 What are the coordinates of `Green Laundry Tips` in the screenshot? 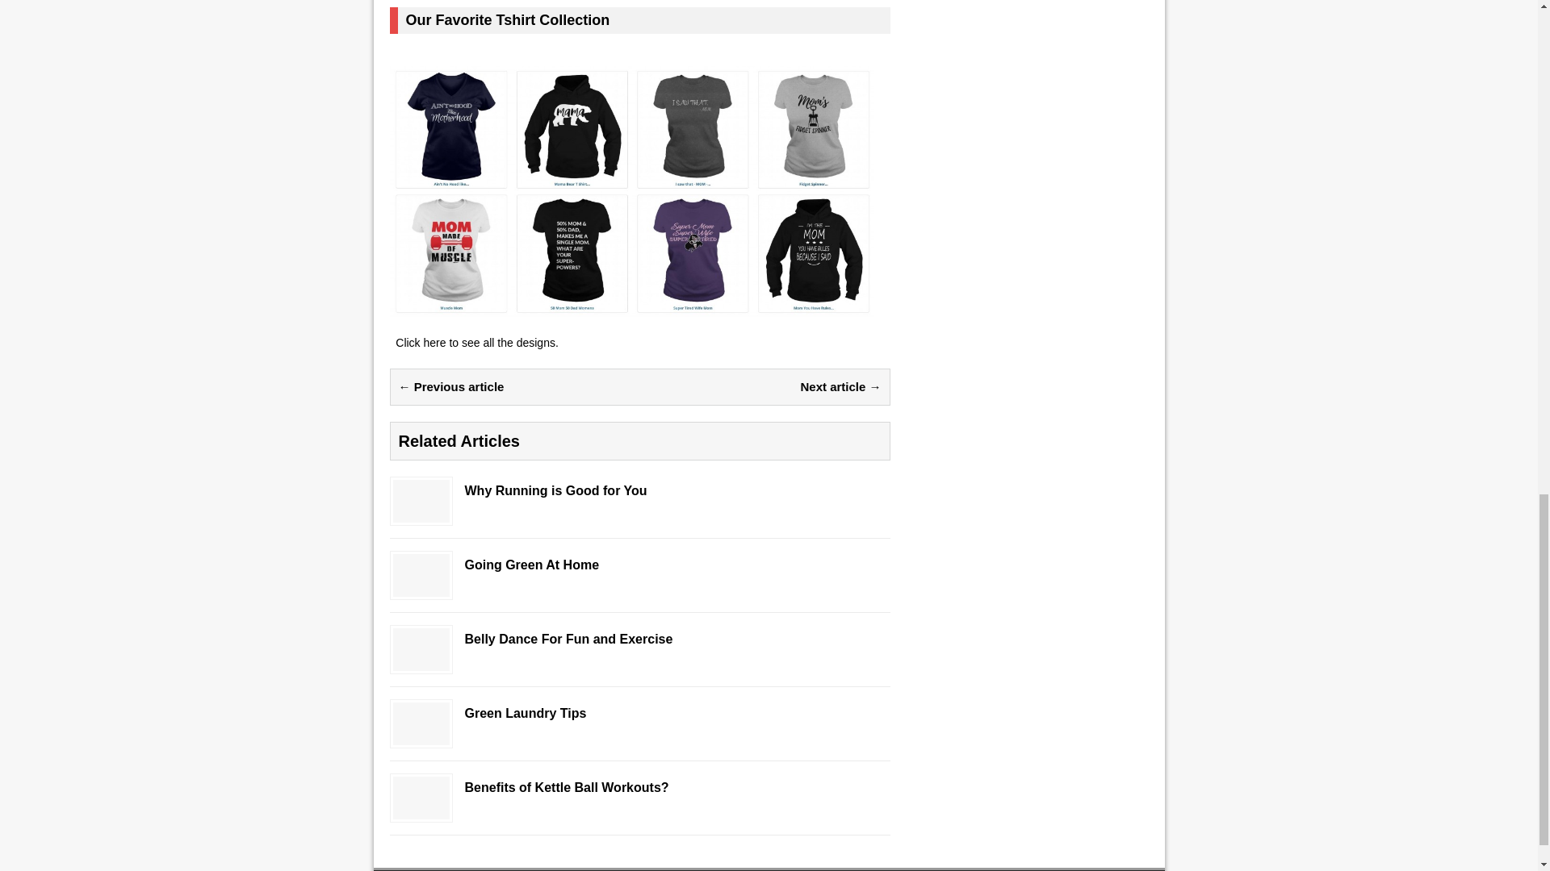 It's located at (420, 736).